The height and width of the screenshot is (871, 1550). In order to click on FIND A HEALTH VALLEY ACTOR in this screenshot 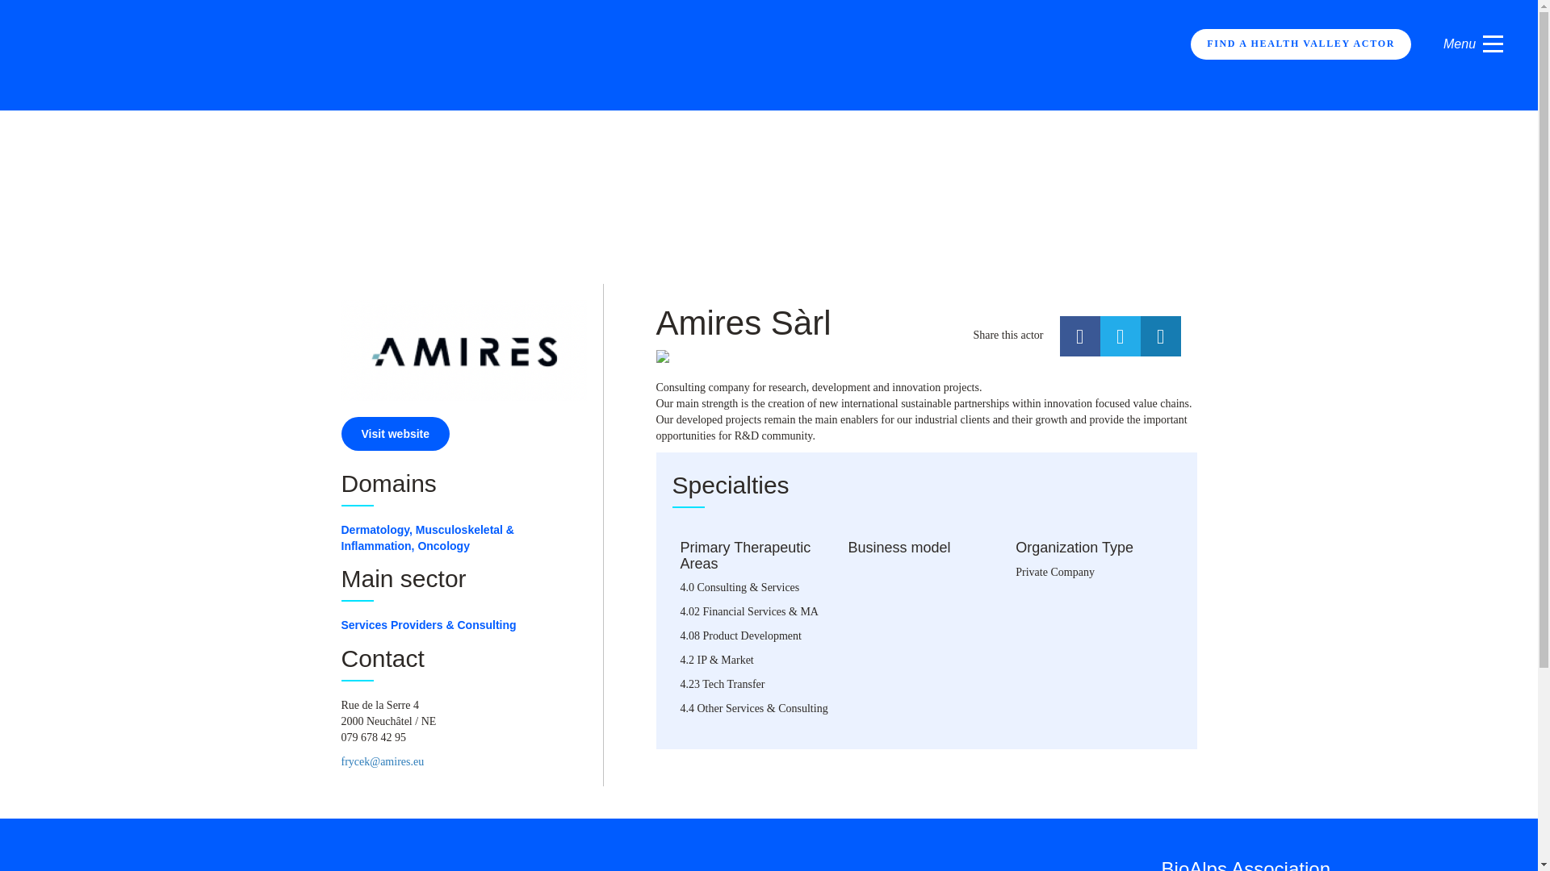, I will do `click(1300, 44)`.